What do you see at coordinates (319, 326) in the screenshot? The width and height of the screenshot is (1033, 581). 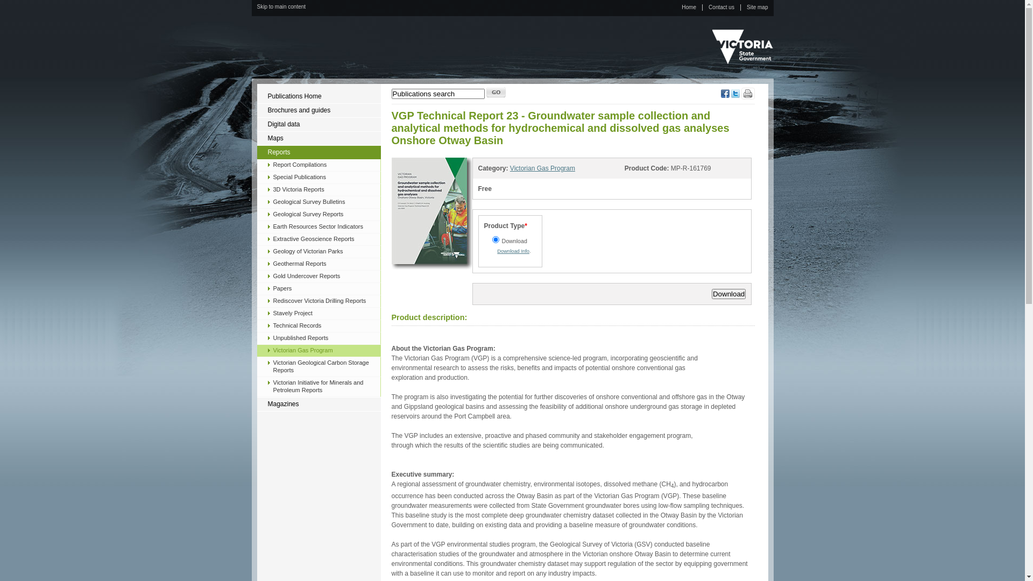 I see `Technical Records` at bounding box center [319, 326].